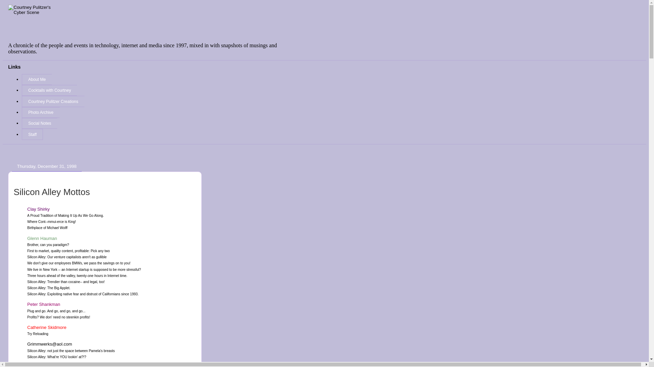 Image resolution: width=654 pixels, height=367 pixels. What do you see at coordinates (52, 192) in the screenshot?
I see `Silicon Alley Mottos` at bounding box center [52, 192].